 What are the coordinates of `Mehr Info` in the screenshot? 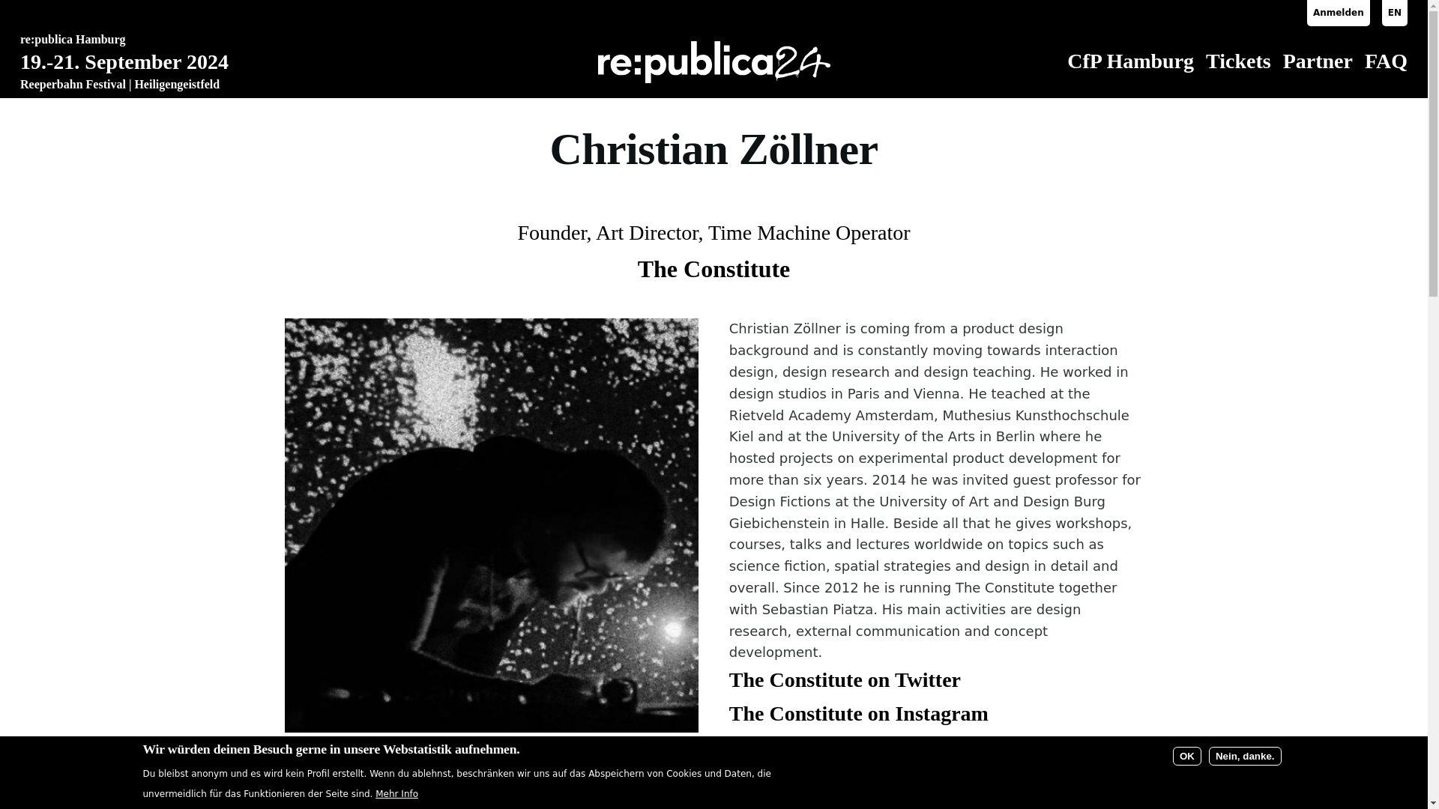 It's located at (397, 794).